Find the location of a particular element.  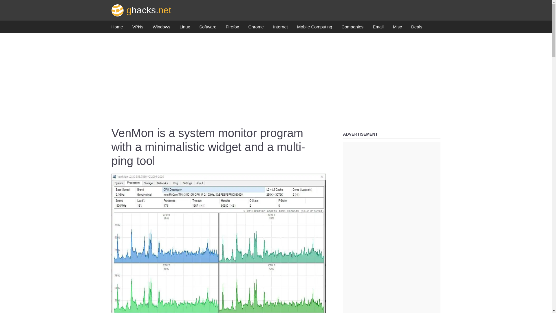

Companies is located at coordinates (352, 28).